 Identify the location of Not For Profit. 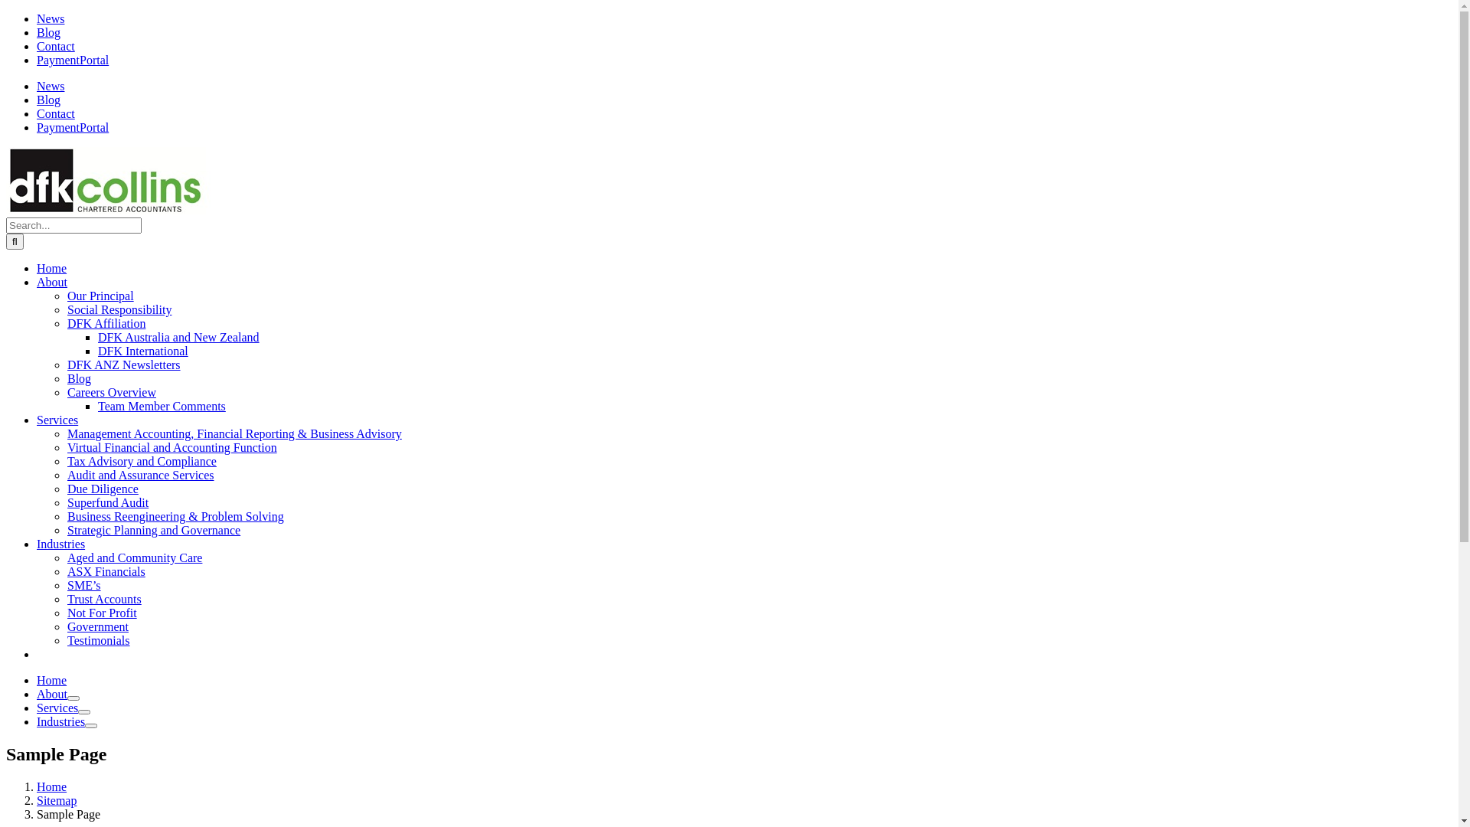
(103, 613).